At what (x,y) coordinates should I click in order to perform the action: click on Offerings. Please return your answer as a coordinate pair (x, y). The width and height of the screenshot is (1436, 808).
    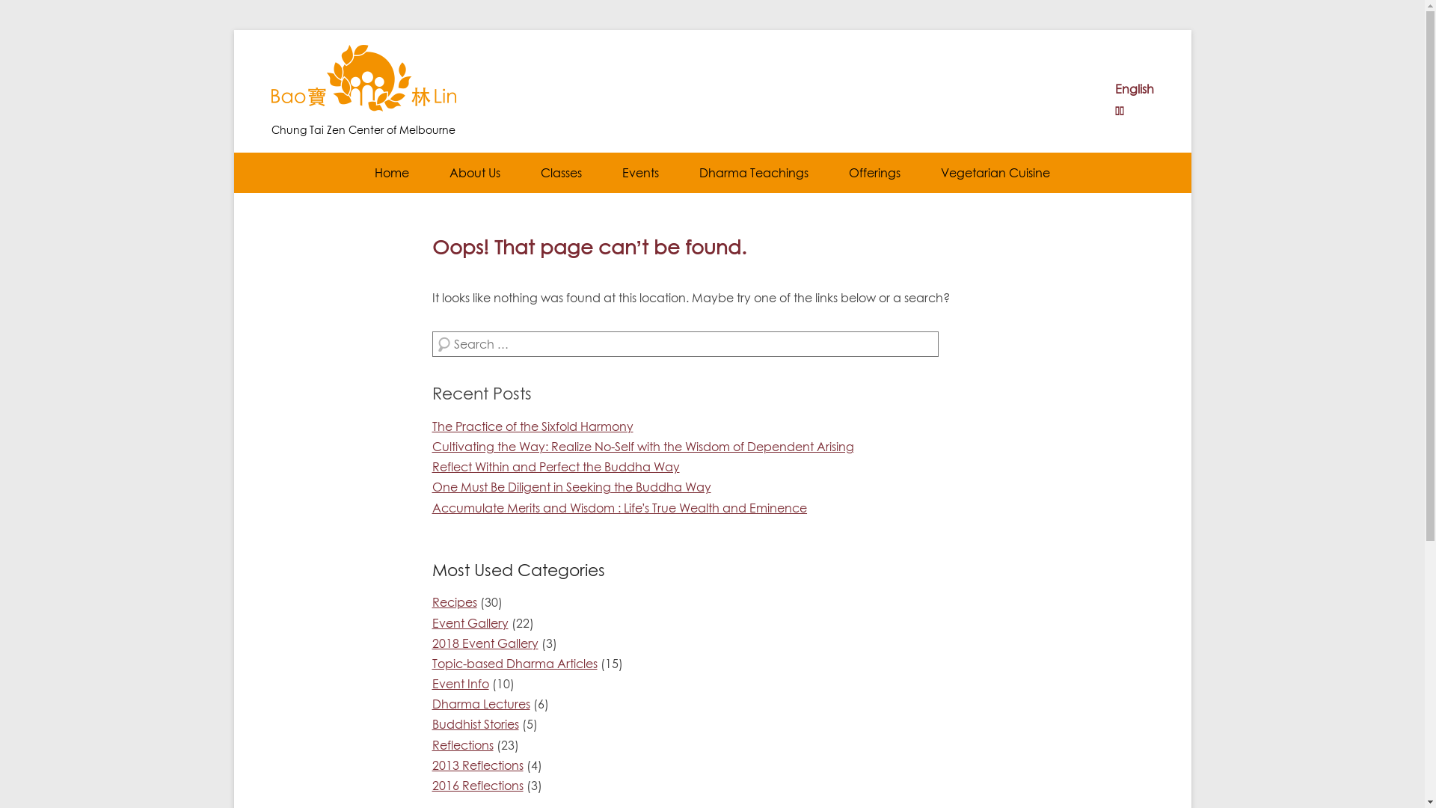
    Looking at the image, I should click on (875, 173).